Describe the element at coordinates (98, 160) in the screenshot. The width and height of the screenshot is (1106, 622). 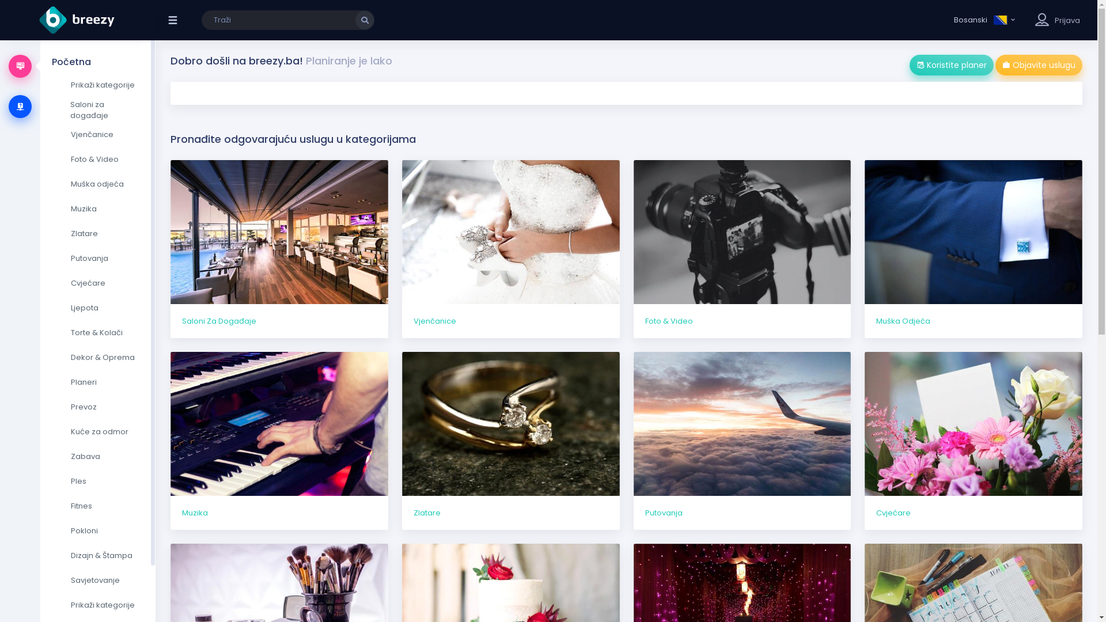
I see `Foto & Video` at that location.